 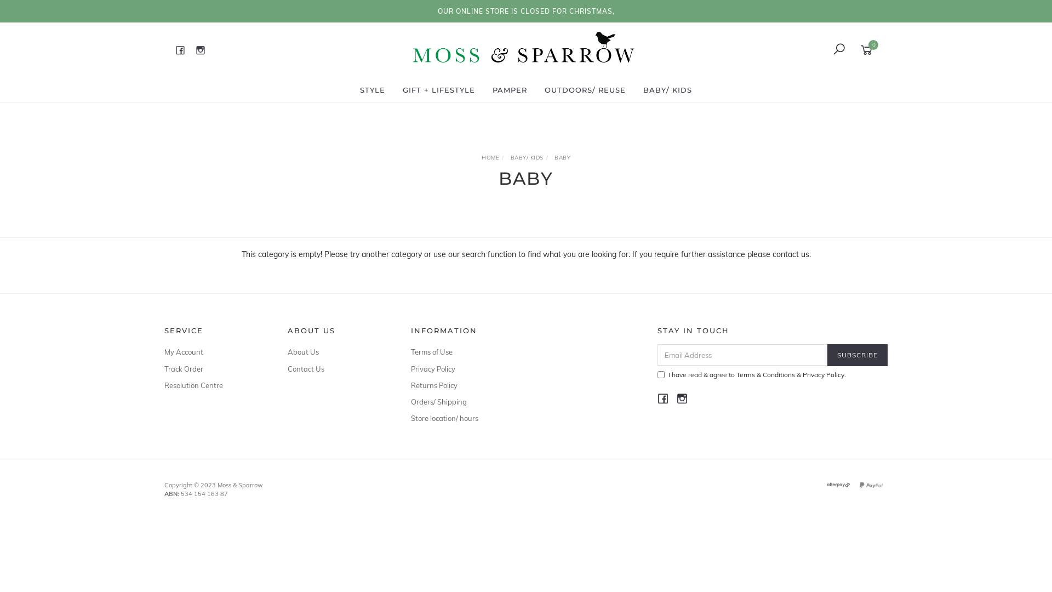 I want to click on Privacy Policy, so click(x=460, y=369).